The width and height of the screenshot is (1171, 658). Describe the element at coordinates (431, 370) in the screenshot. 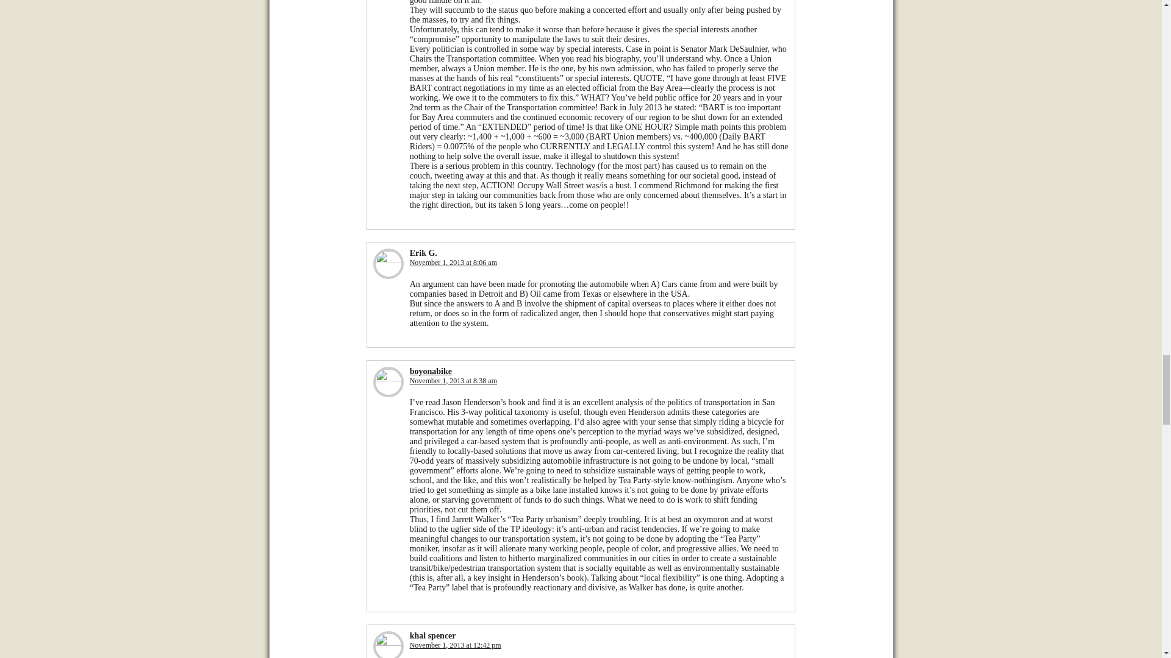

I see `boyonabike` at that location.